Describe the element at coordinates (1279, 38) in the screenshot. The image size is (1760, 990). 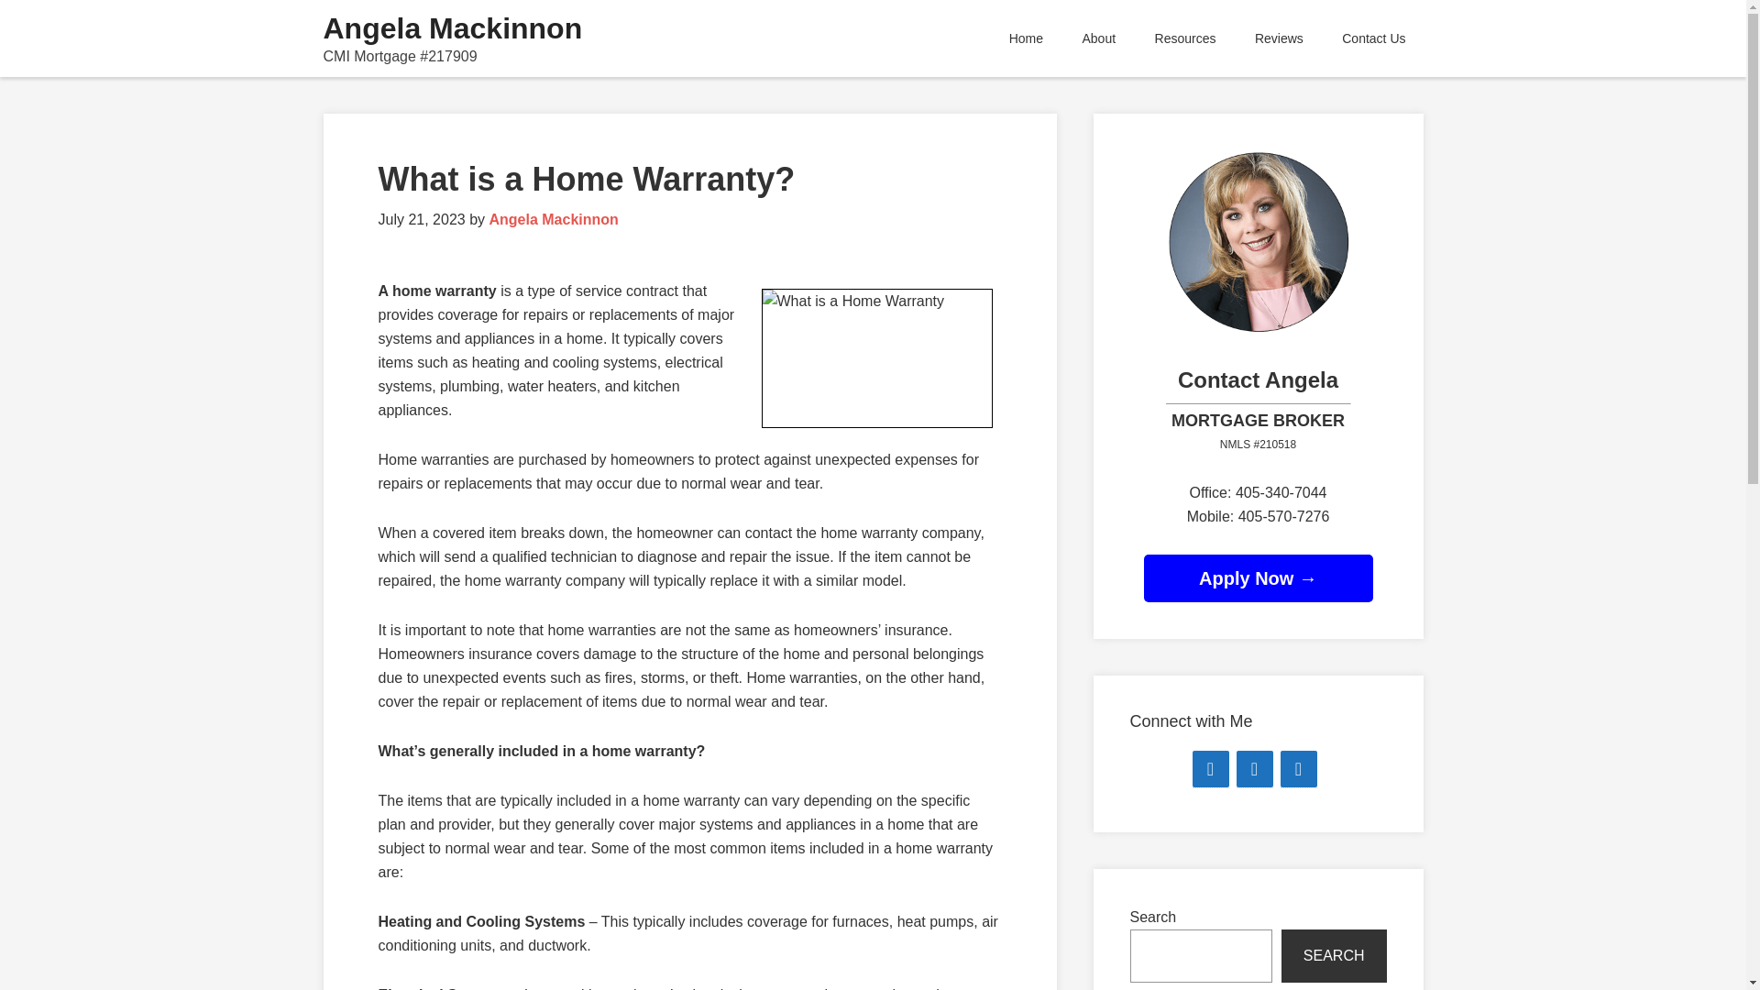
I see `Reviews` at that location.